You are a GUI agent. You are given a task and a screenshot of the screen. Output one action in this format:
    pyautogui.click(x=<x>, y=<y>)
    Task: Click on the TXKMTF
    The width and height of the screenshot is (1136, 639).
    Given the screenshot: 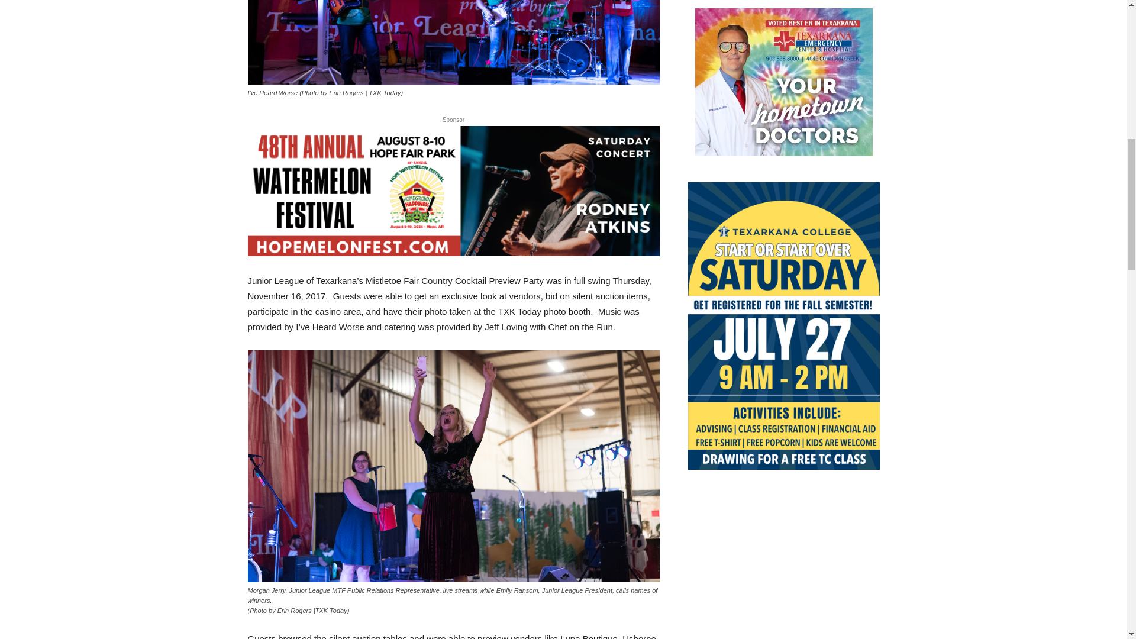 What is the action you would take?
    pyautogui.click(x=453, y=42)
    